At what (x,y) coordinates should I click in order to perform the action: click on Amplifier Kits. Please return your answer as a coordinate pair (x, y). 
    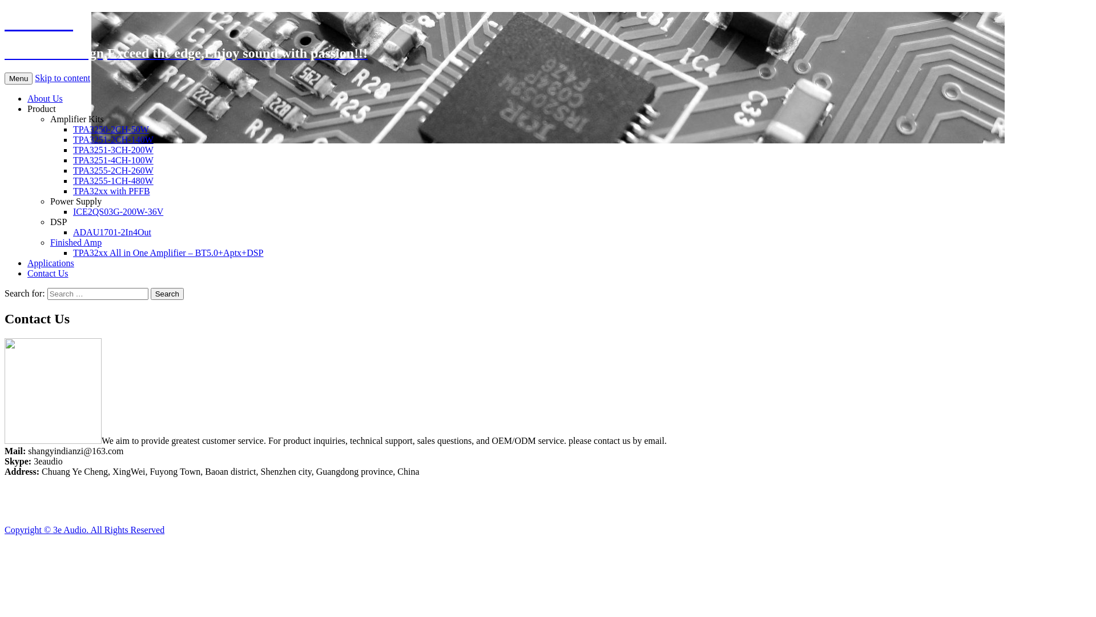
    Looking at the image, I should click on (77, 119).